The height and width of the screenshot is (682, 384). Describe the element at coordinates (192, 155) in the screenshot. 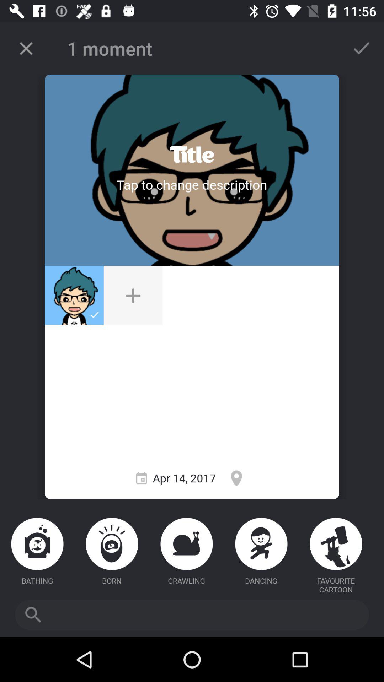

I see `select the title` at that location.